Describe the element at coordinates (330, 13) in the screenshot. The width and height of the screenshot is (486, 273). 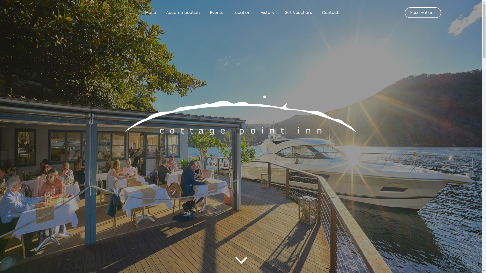
I see `Contact` at that location.